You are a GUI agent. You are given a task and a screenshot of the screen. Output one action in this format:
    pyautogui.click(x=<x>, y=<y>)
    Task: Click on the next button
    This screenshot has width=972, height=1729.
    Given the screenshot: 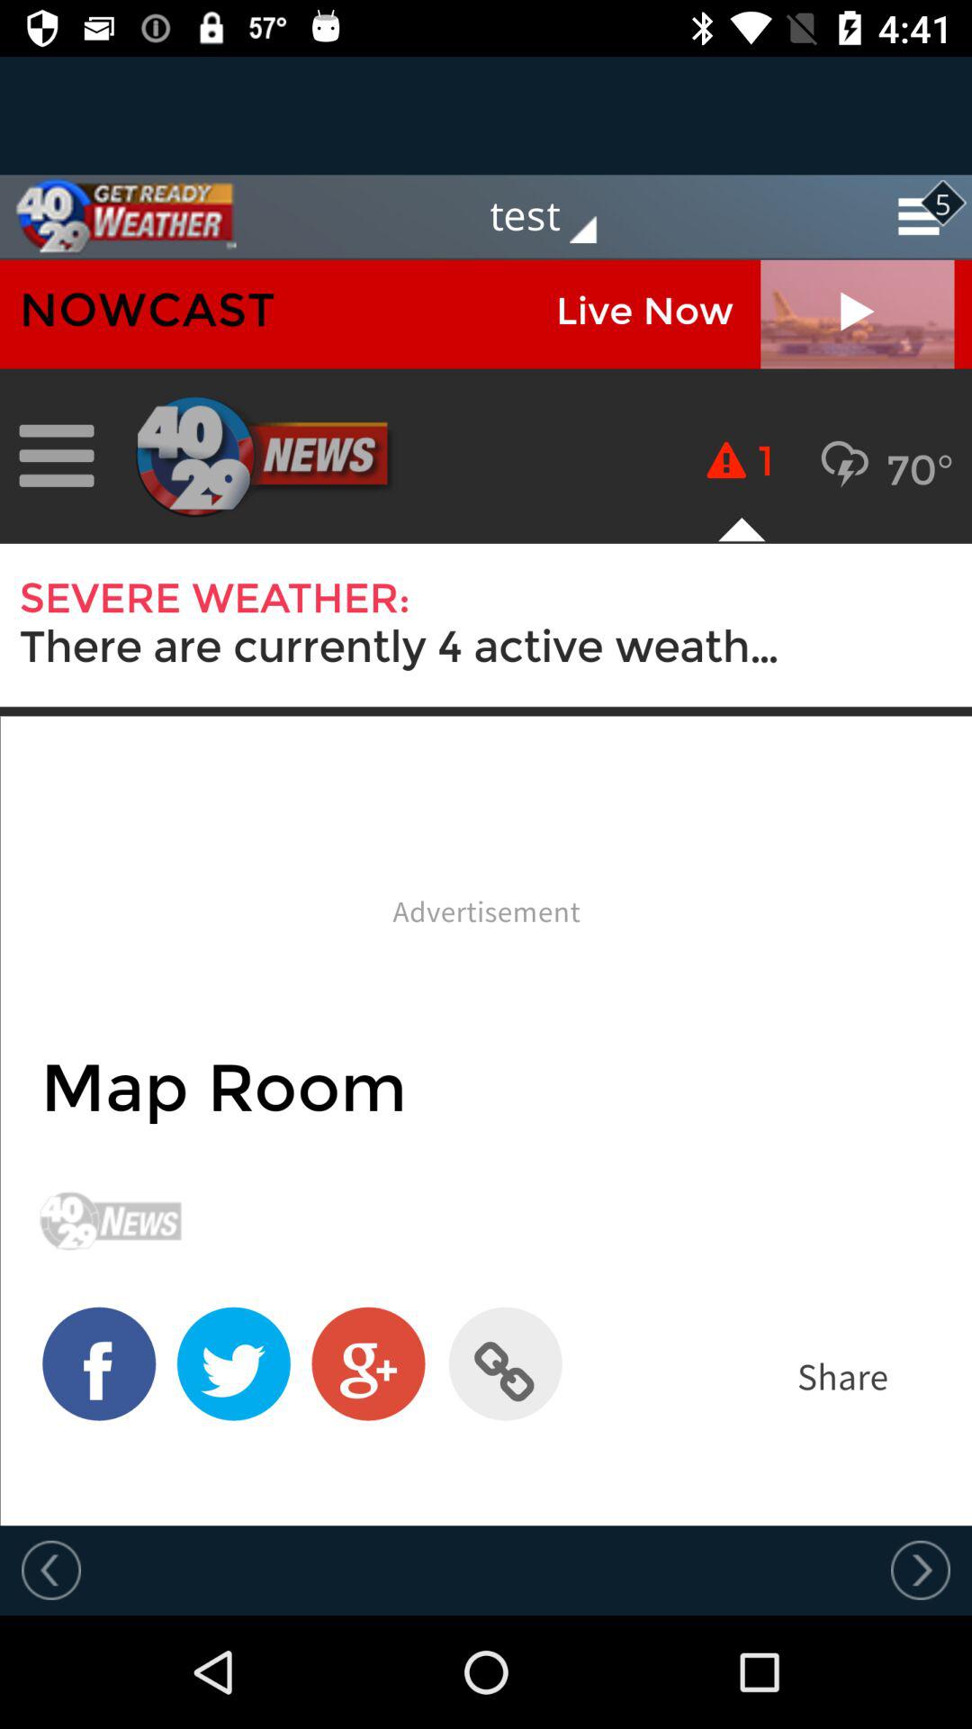 What is the action you would take?
    pyautogui.click(x=921, y=1570)
    